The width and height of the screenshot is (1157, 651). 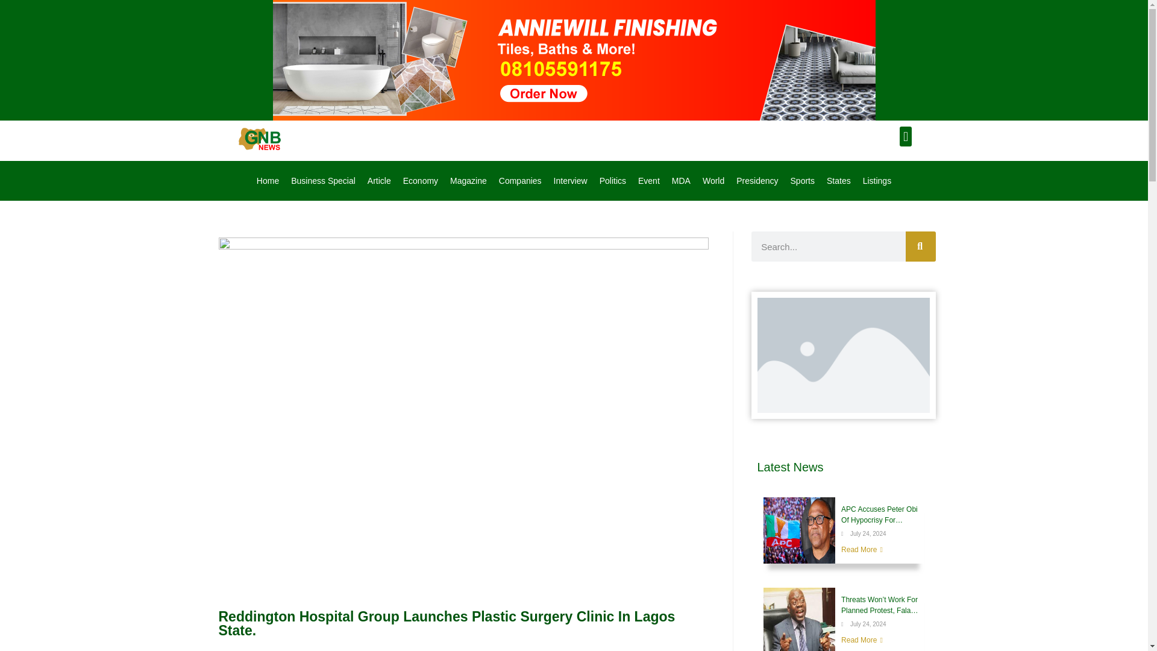 I want to click on Companies, so click(x=519, y=180).